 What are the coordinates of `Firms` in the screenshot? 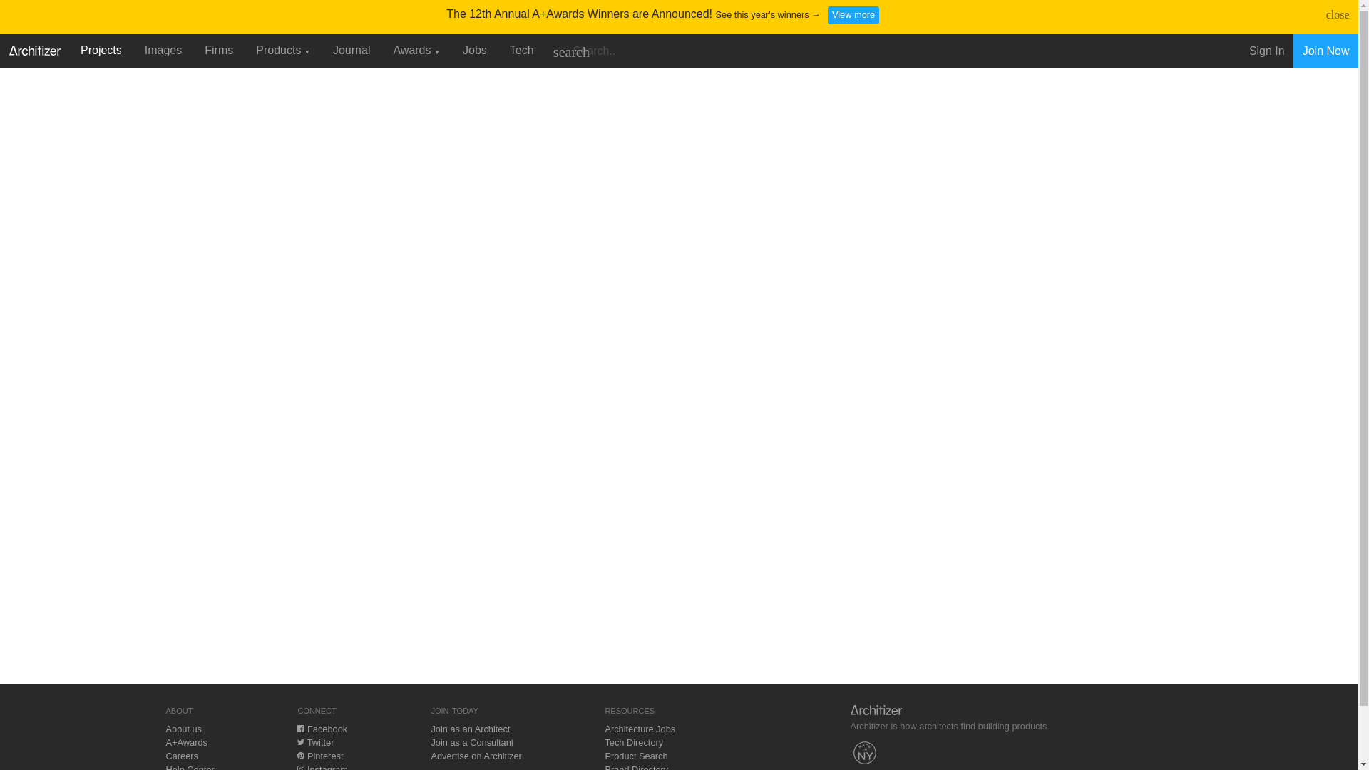 It's located at (218, 50).